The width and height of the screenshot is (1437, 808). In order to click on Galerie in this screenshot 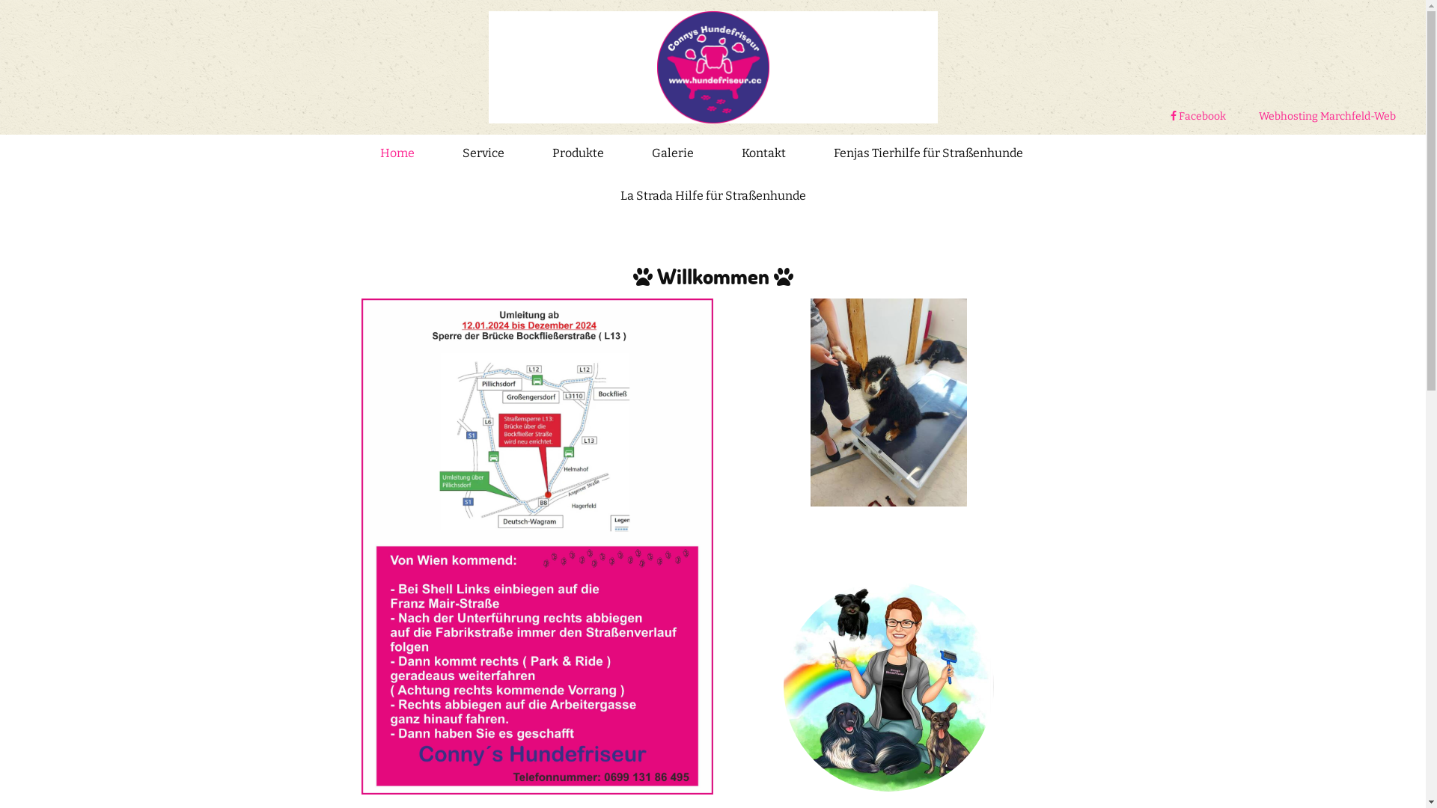, I will do `click(673, 156)`.